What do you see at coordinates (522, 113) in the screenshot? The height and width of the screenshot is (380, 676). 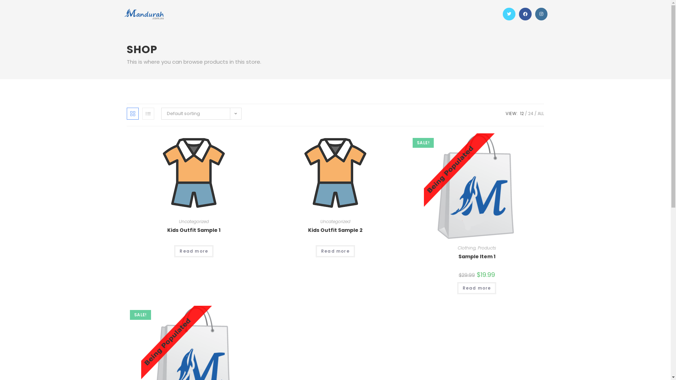 I see `12` at bounding box center [522, 113].